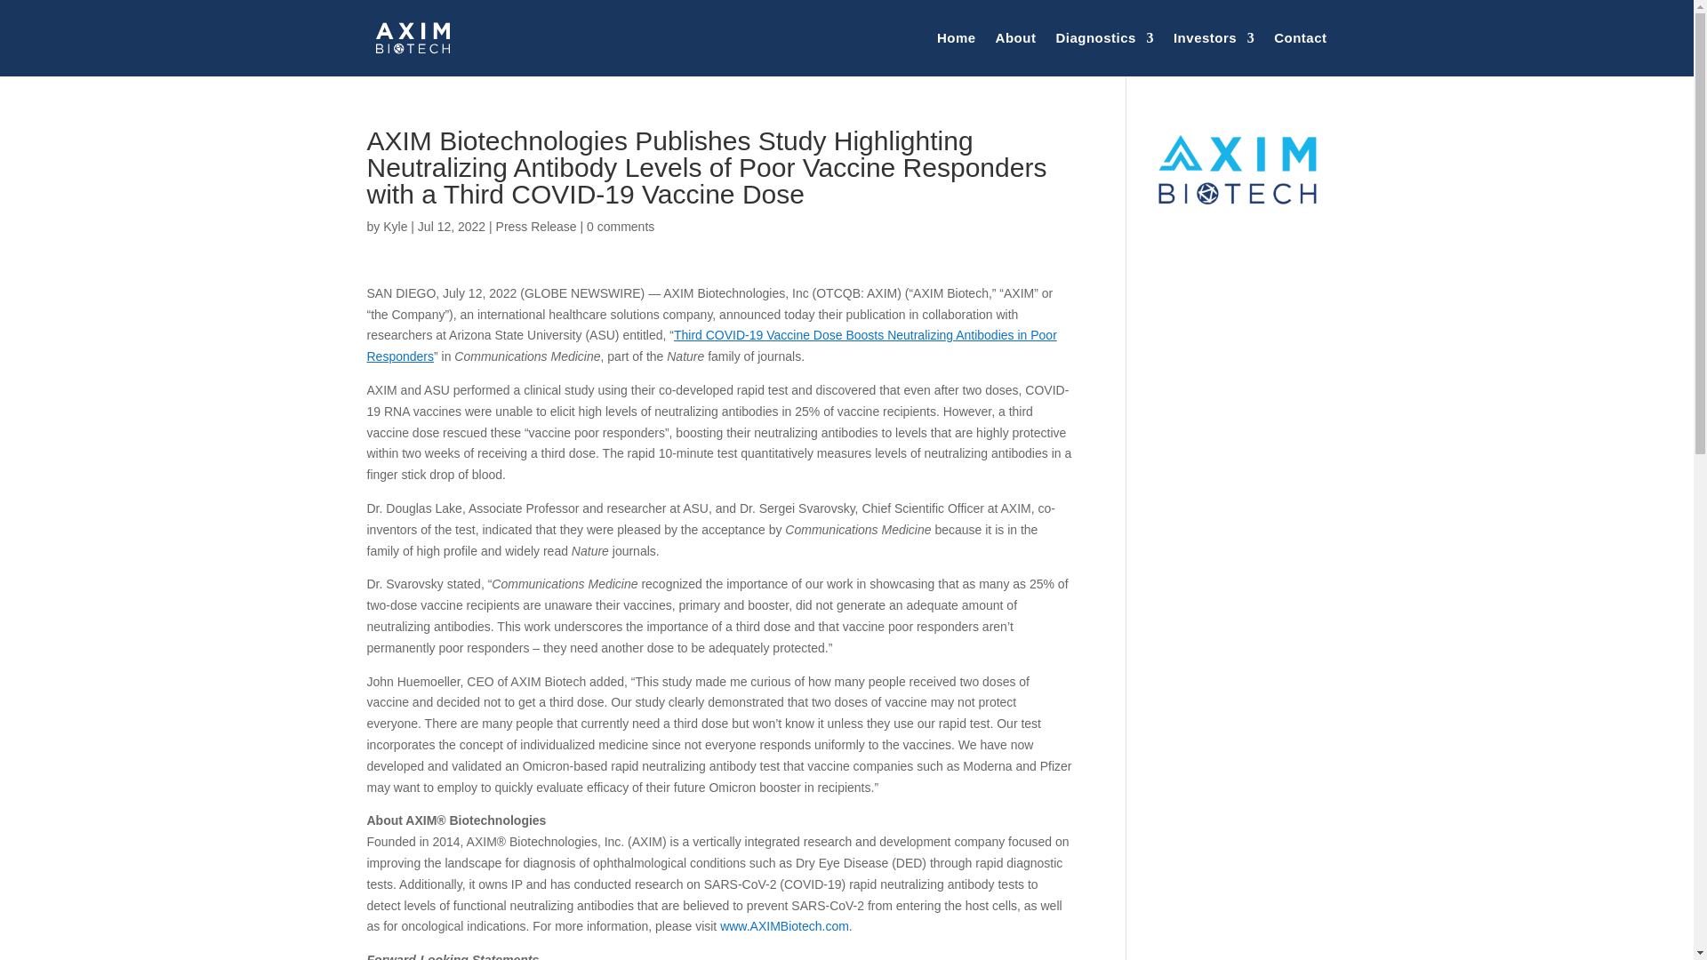  I want to click on Diagnostics, so click(1104, 38).